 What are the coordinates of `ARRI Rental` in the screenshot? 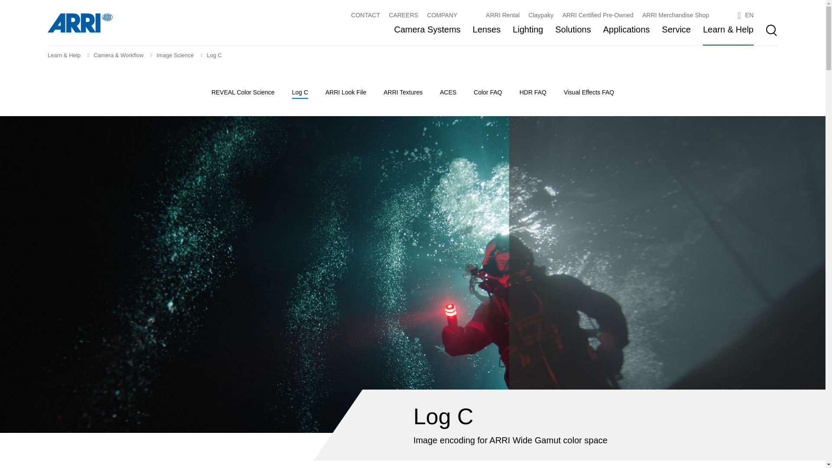 It's located at (503, 15).